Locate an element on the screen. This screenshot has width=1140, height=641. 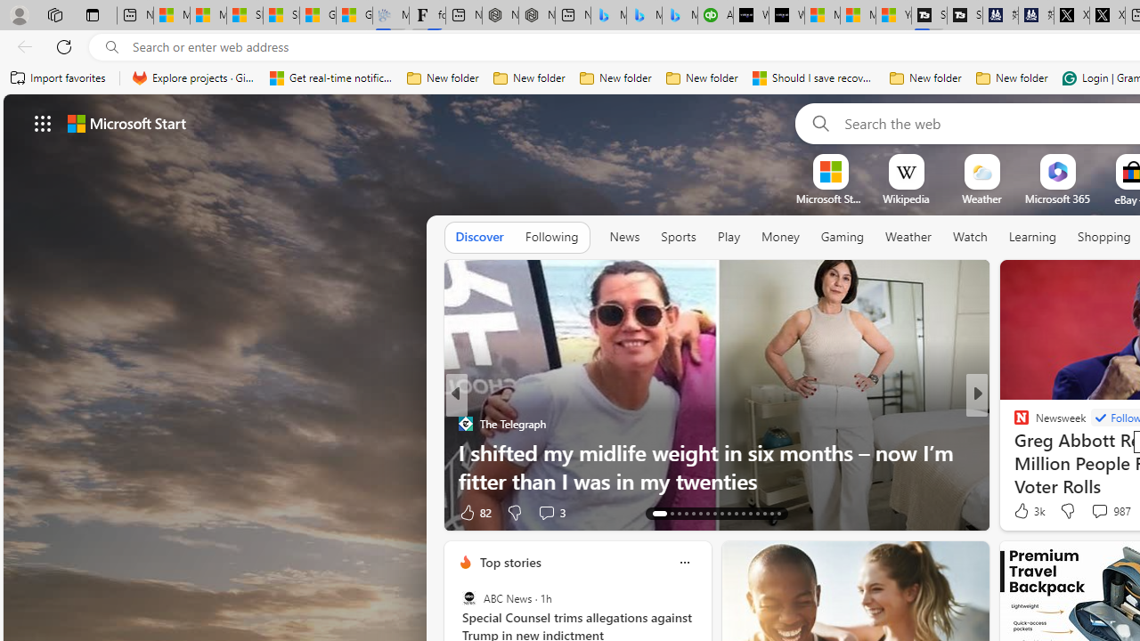
View comments 156 Comment is located at coordinates (1111, 511).